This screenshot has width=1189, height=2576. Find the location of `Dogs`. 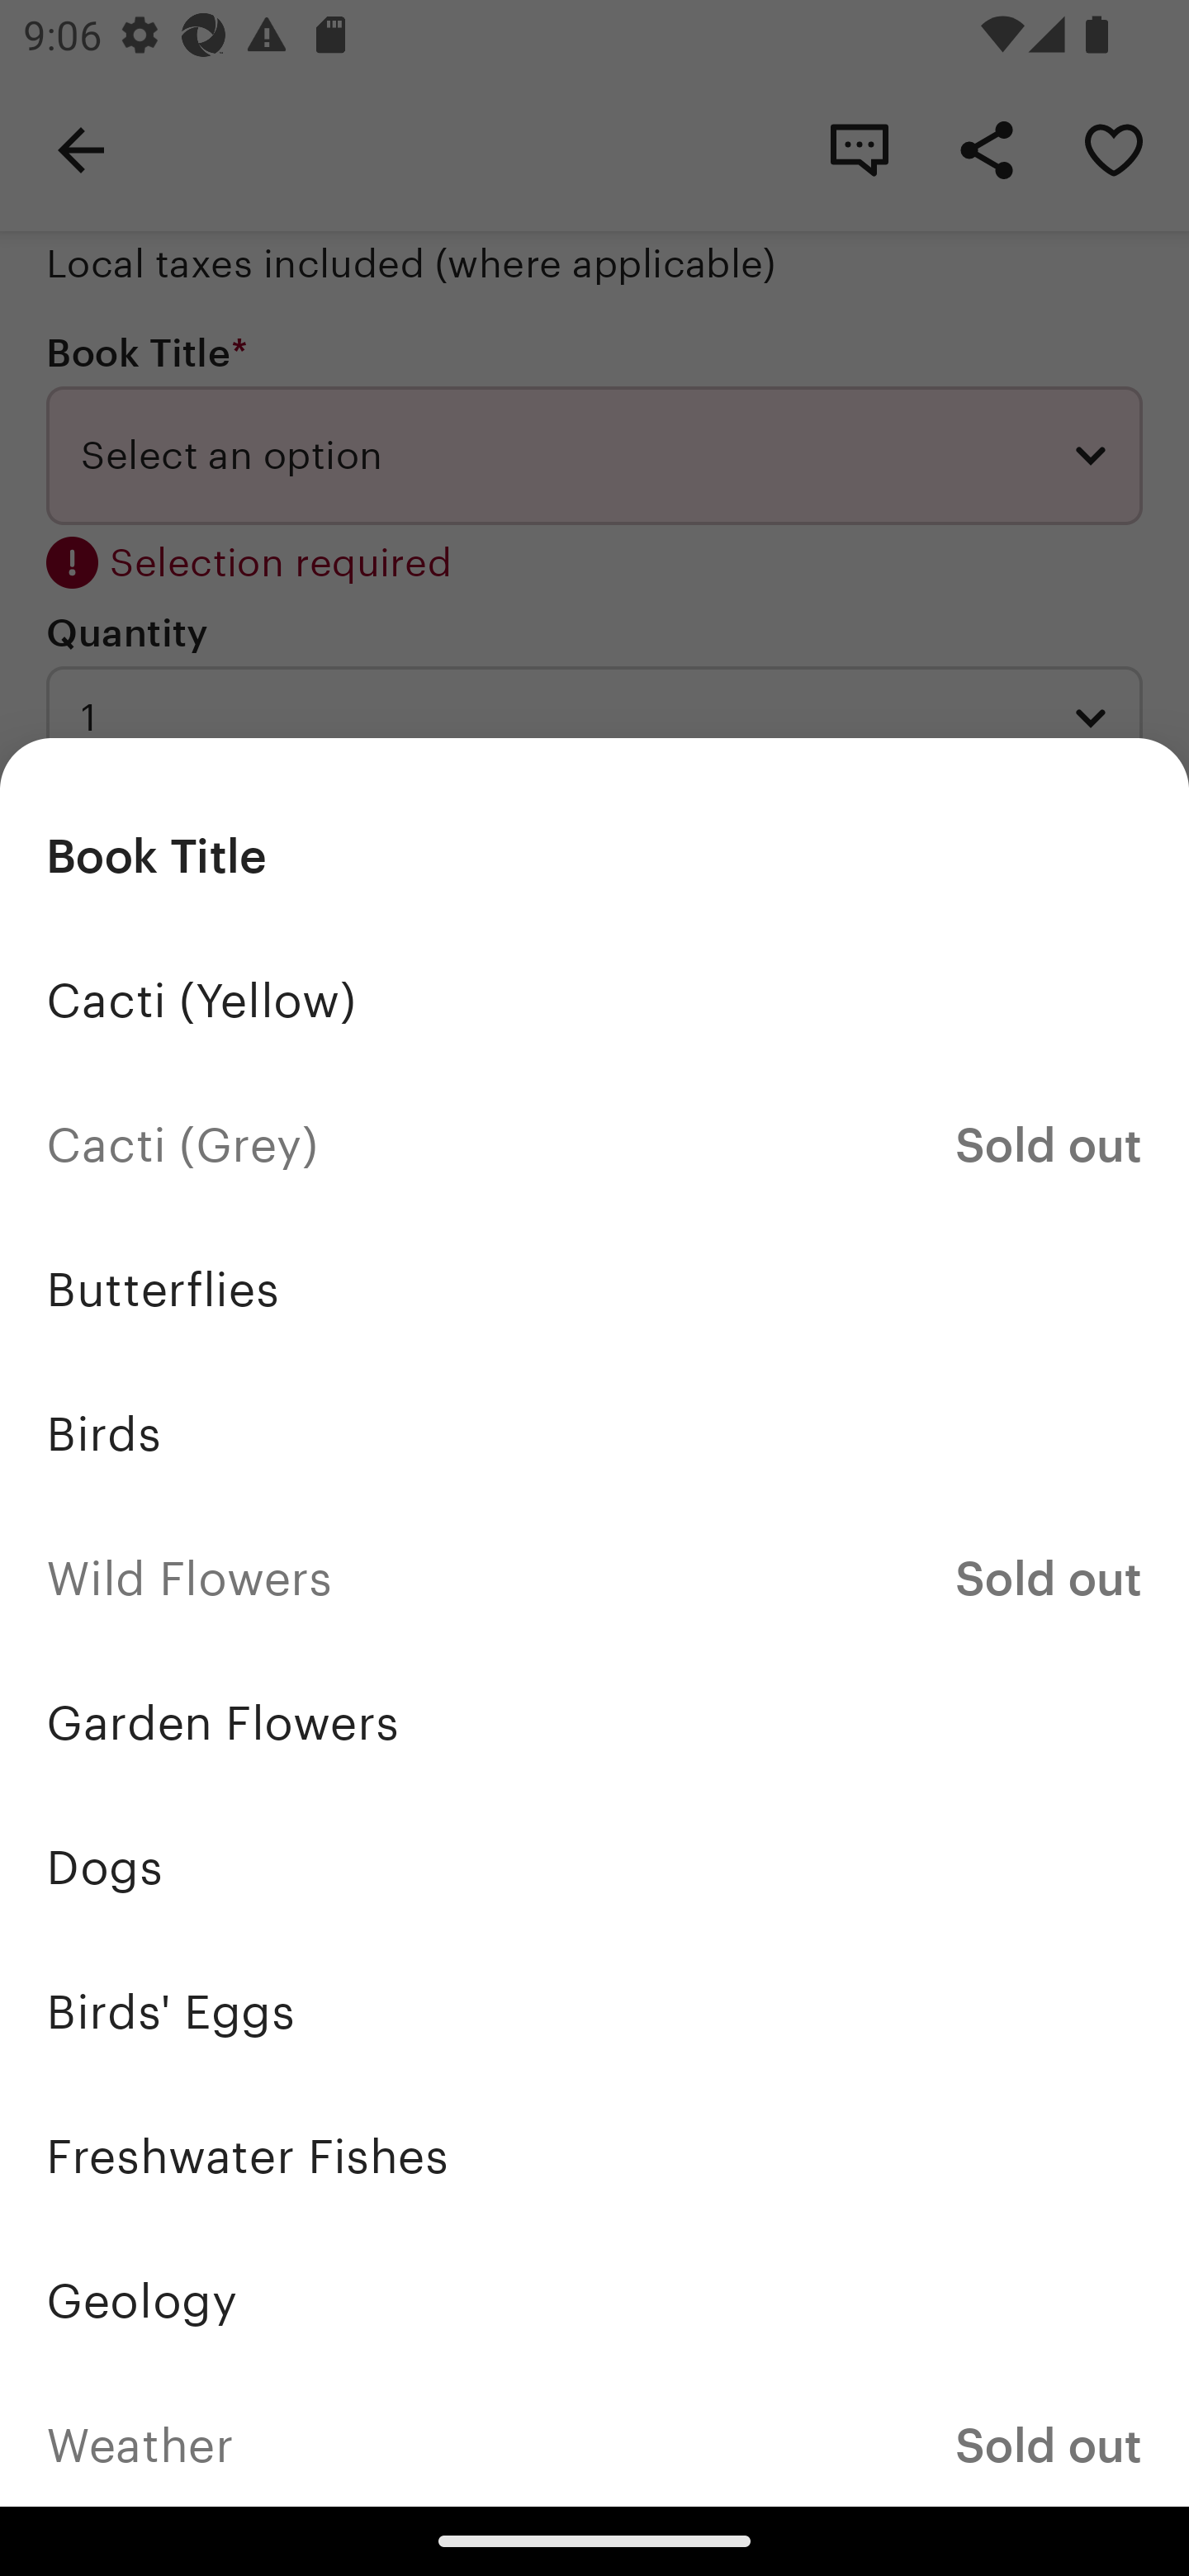

Dogs is located at coordinates (594, 1868).